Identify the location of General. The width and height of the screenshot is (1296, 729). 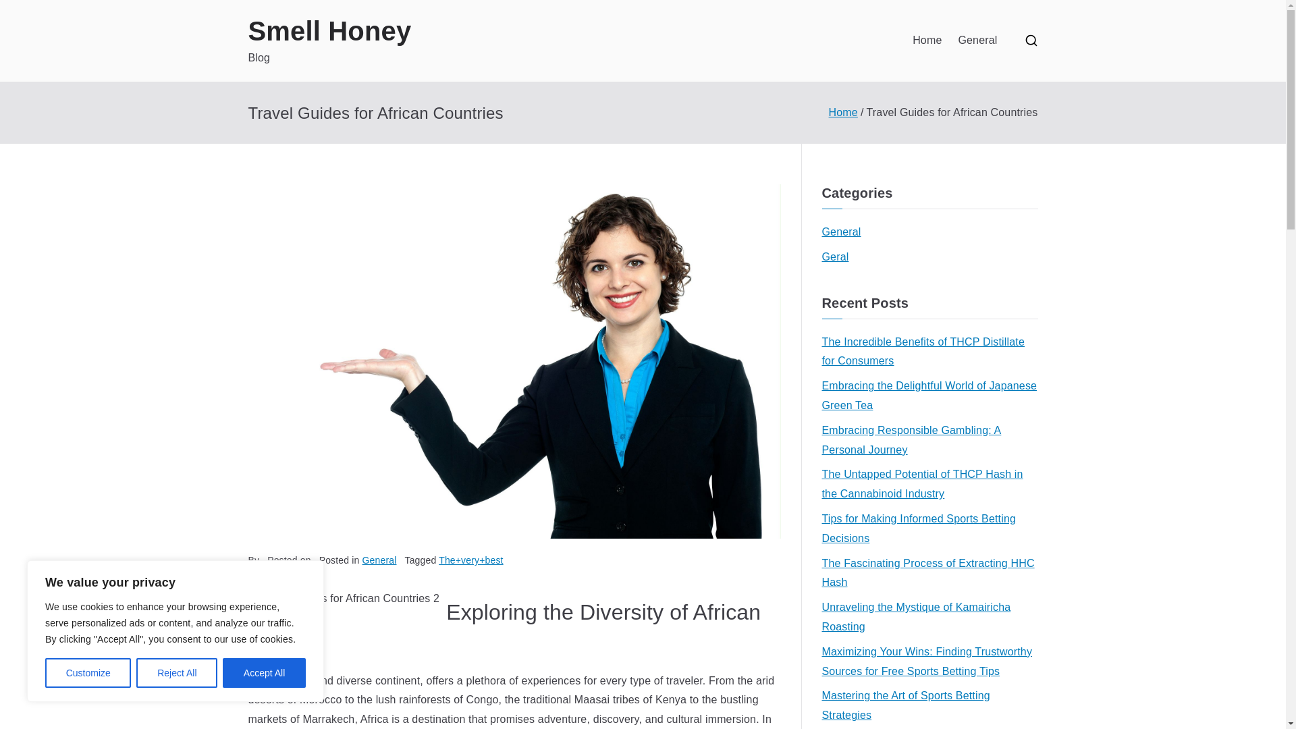
(379, 560).